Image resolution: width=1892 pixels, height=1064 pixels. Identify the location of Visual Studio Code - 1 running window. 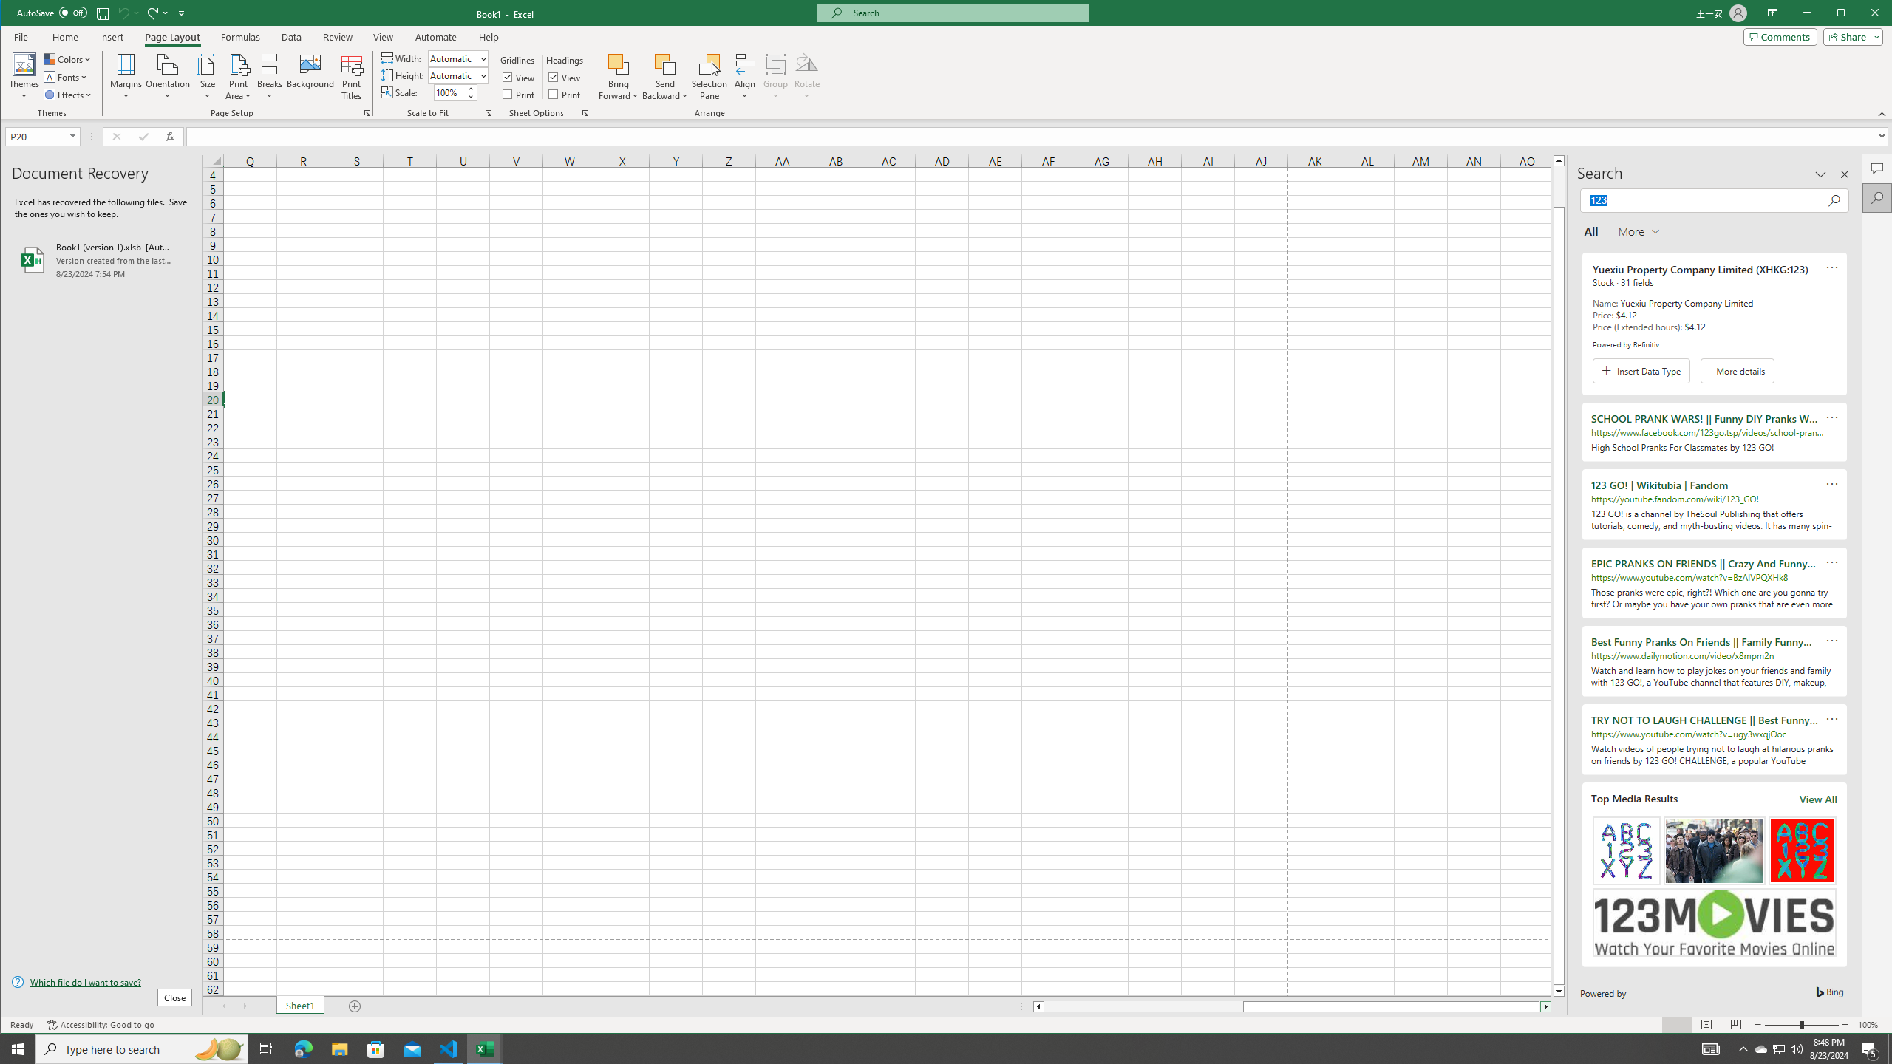
(449, 1049).